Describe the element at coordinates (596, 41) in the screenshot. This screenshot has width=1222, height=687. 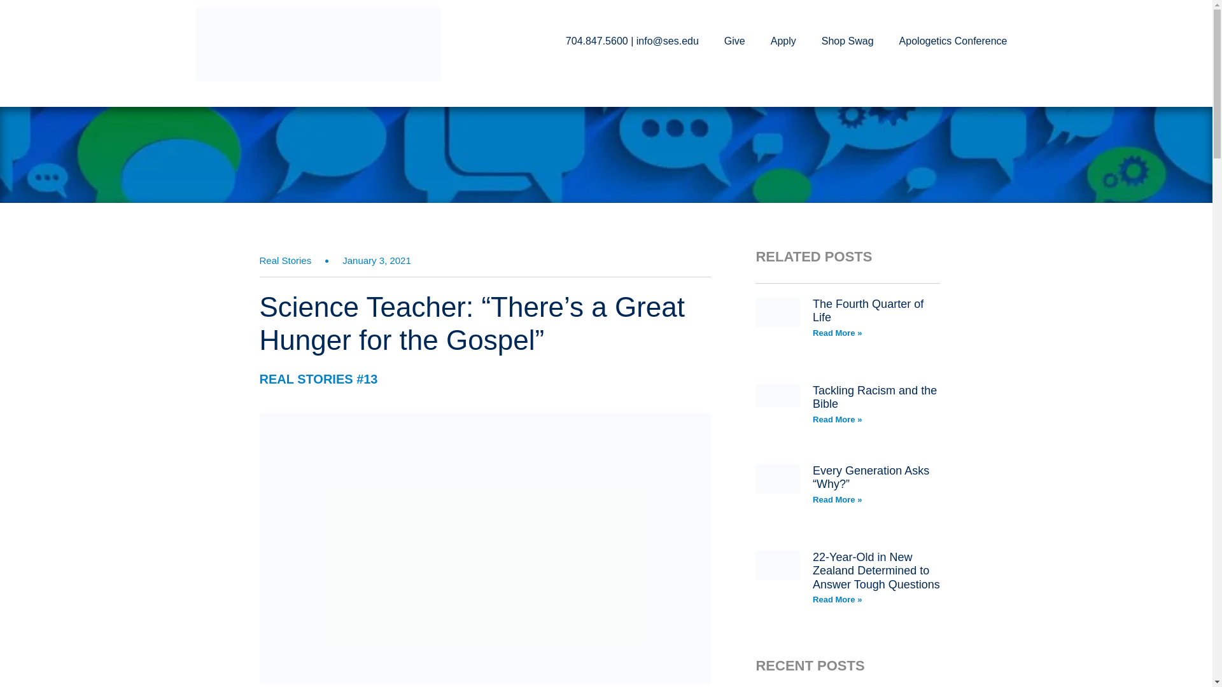
I see `704.847.5600` at that location.